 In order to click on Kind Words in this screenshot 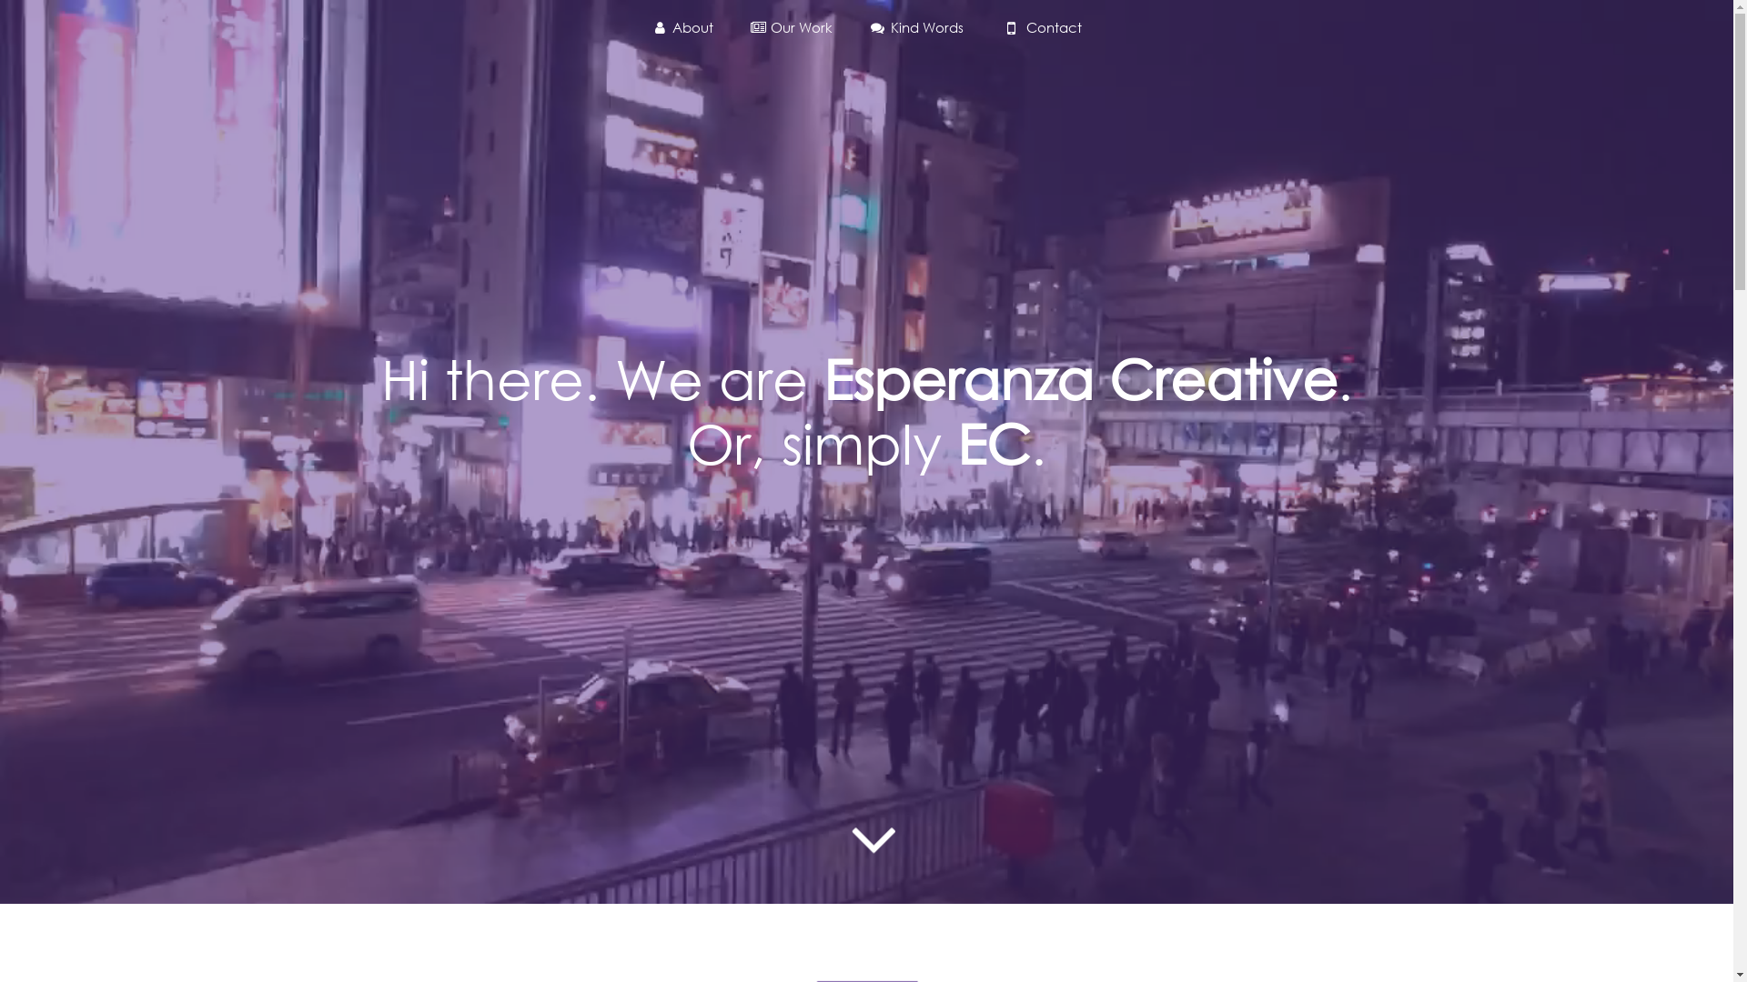, I will do `click(915, 27)`.